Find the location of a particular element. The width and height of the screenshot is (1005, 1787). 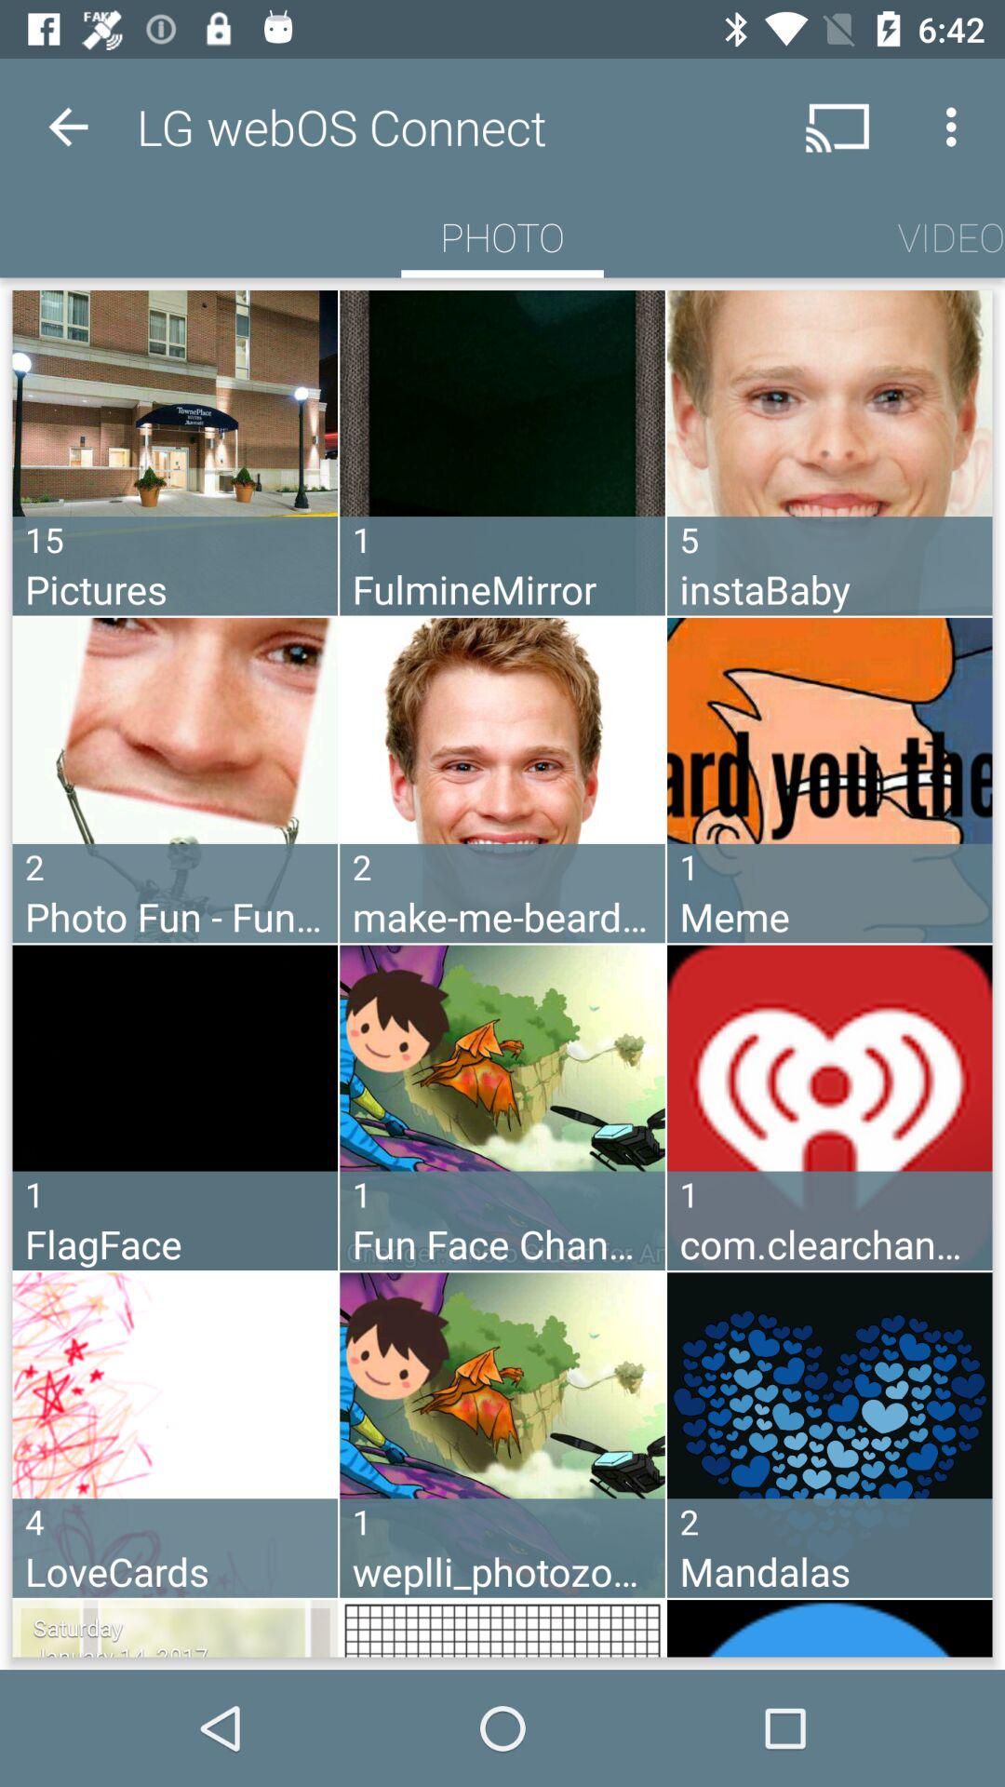

flip until the video is located at coordinates (951, 236).